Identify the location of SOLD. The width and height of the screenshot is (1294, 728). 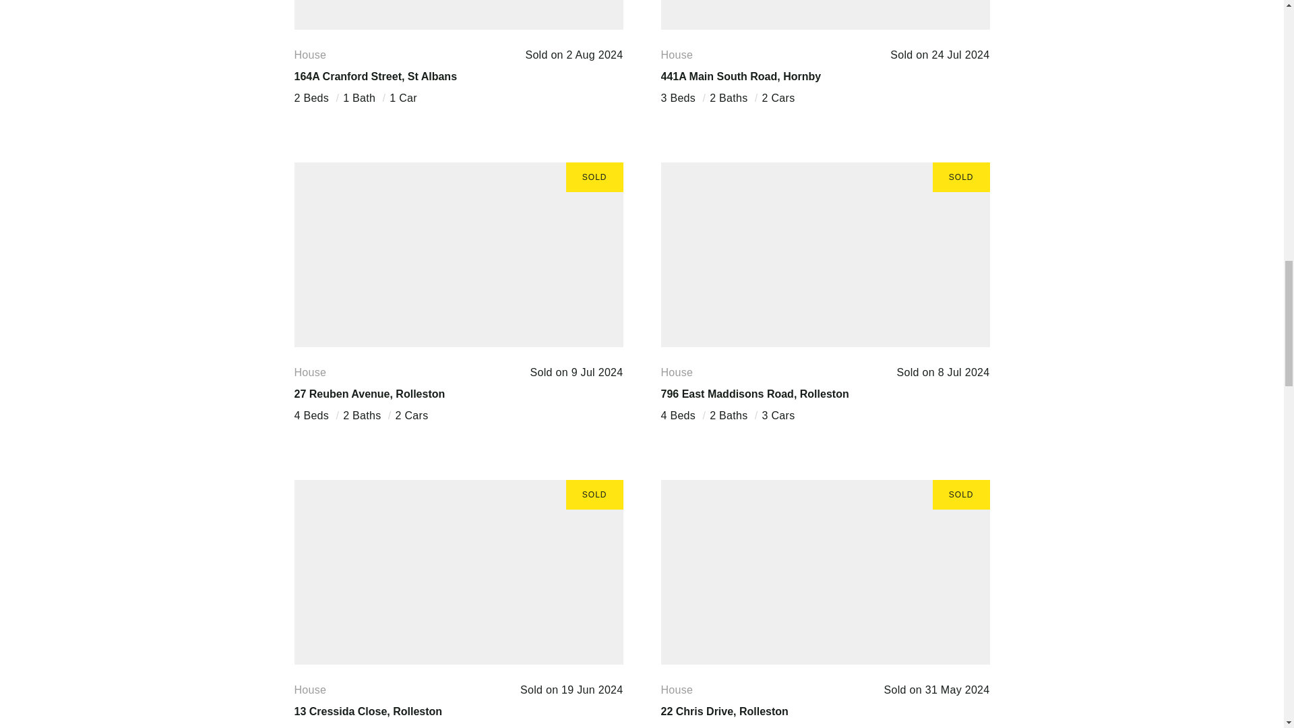
(458, 572).